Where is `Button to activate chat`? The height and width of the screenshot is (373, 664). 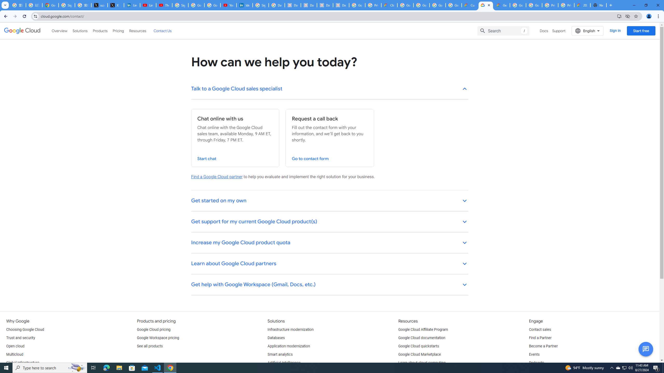 Button to activate chat is located at coordinates (646, 349).